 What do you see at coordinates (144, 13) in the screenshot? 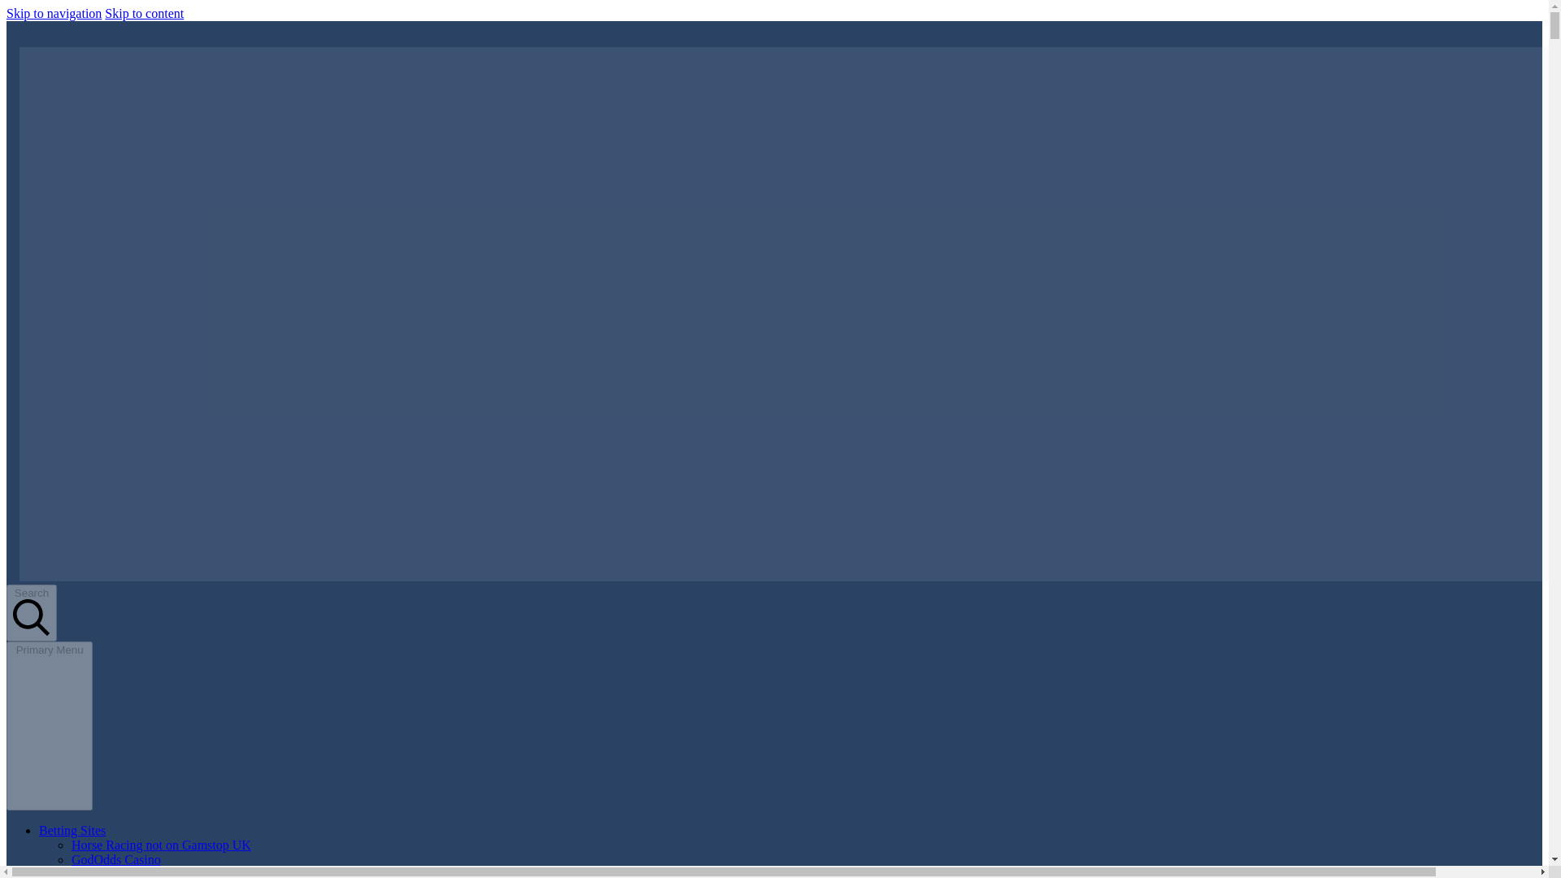
I see `Skip to content` at bounding box center [144, 13].